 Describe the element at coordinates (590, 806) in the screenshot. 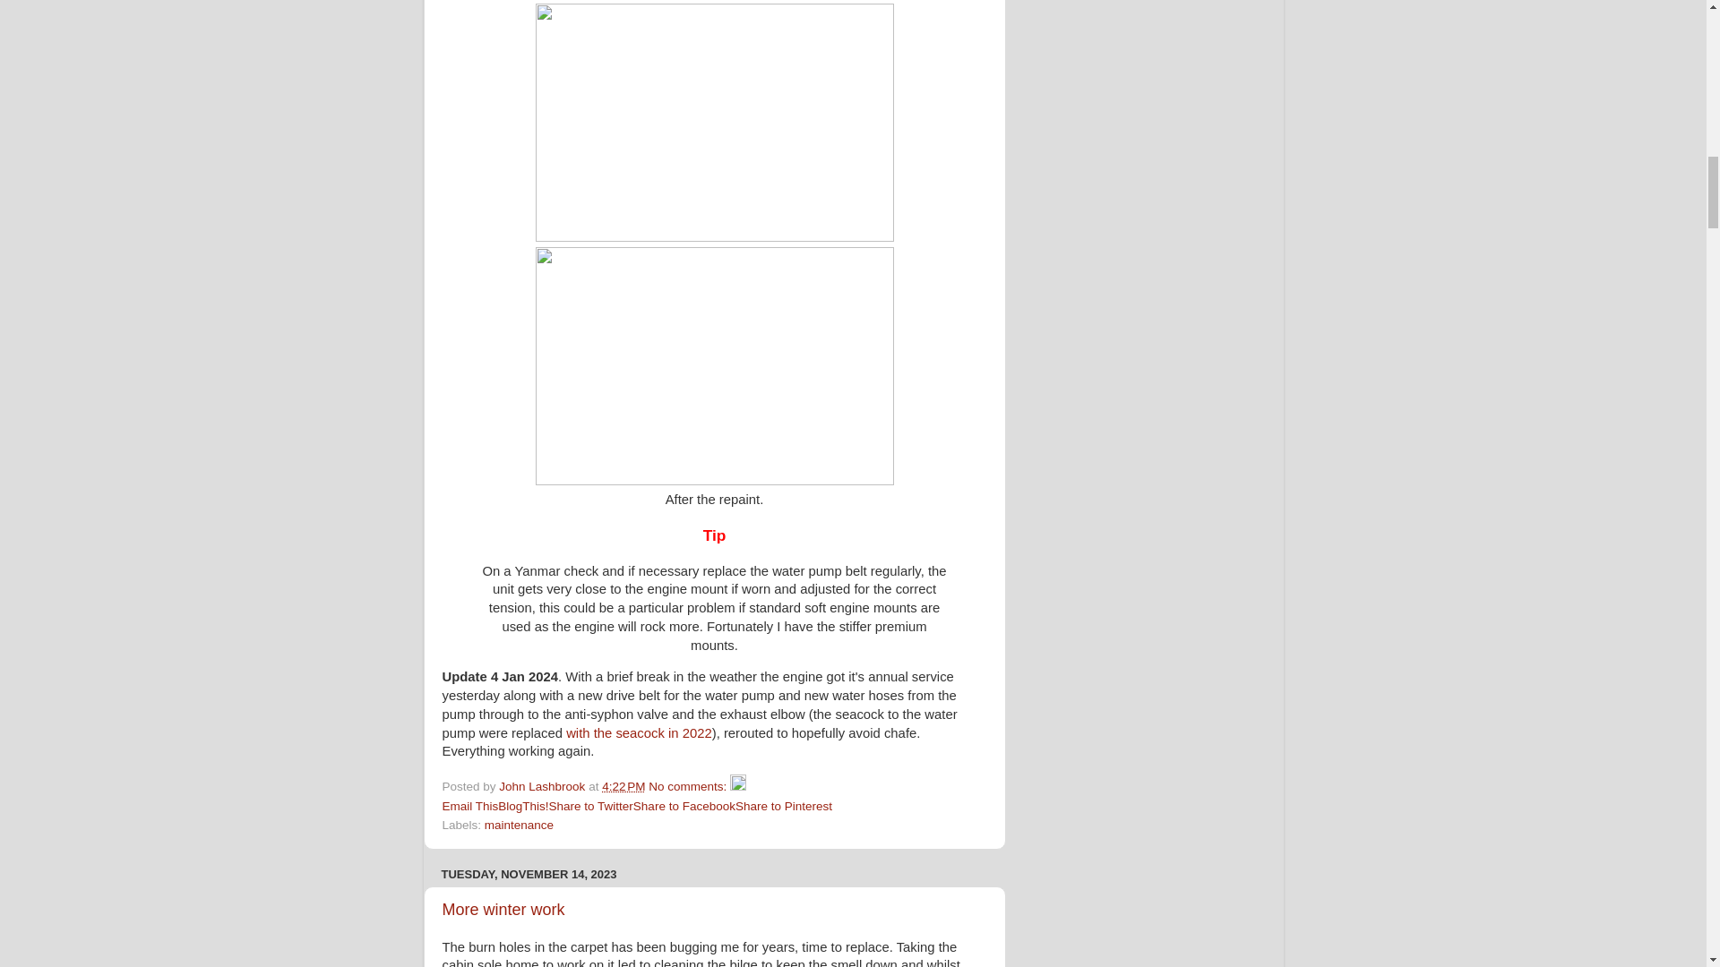

I see `Share to Twitter` at that location.